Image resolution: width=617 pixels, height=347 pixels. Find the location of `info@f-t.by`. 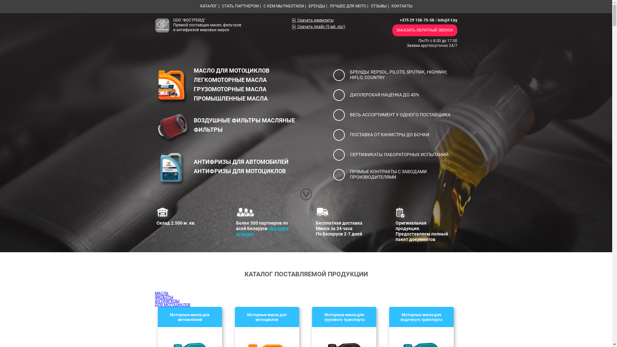

info@f-t.by is located at coordinates (447, 20).